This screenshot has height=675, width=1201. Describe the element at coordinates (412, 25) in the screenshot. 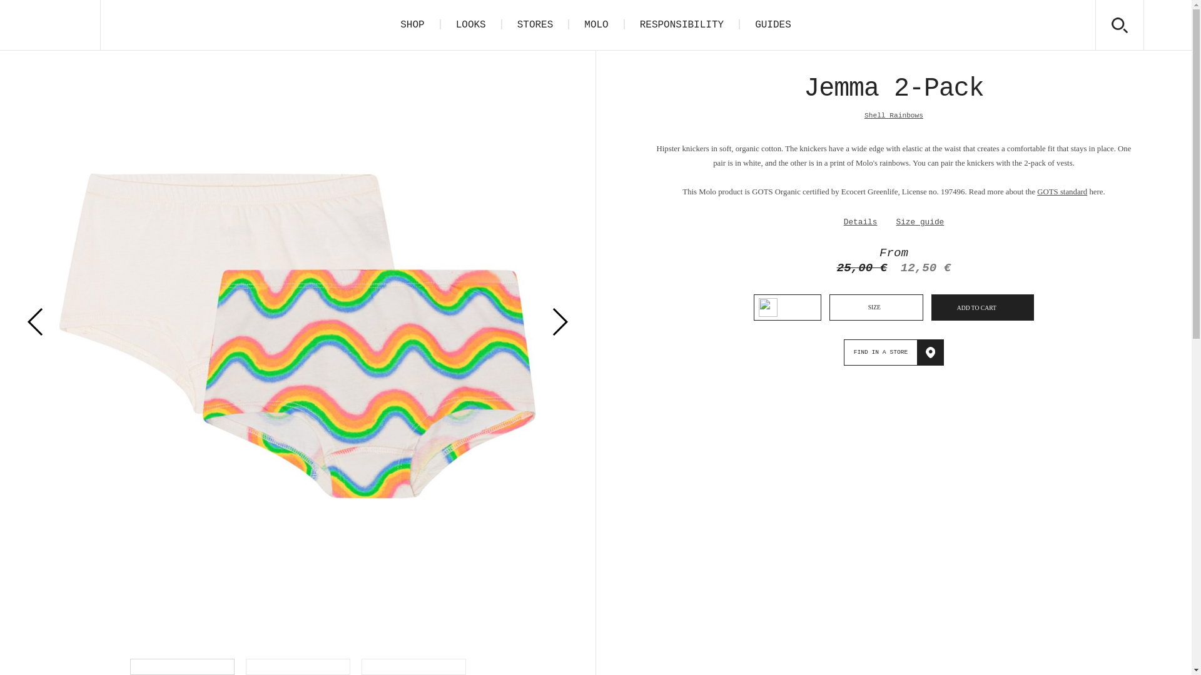

I see `SHOP` at that location.